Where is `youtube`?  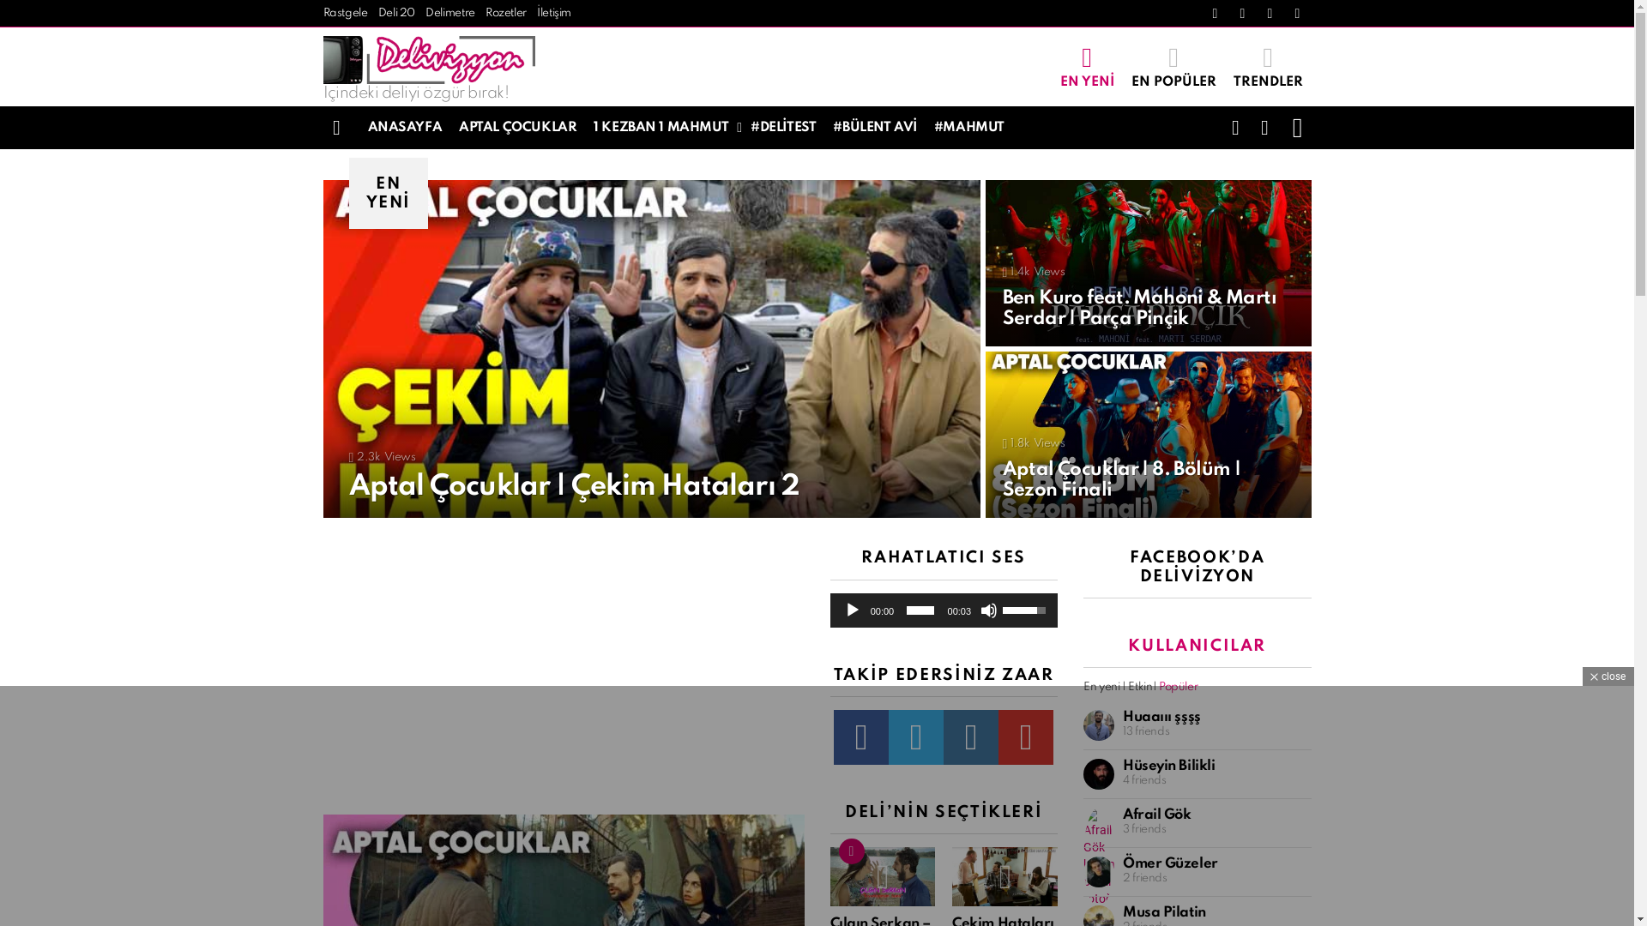 youtube is located at coordinates (1297, 14).